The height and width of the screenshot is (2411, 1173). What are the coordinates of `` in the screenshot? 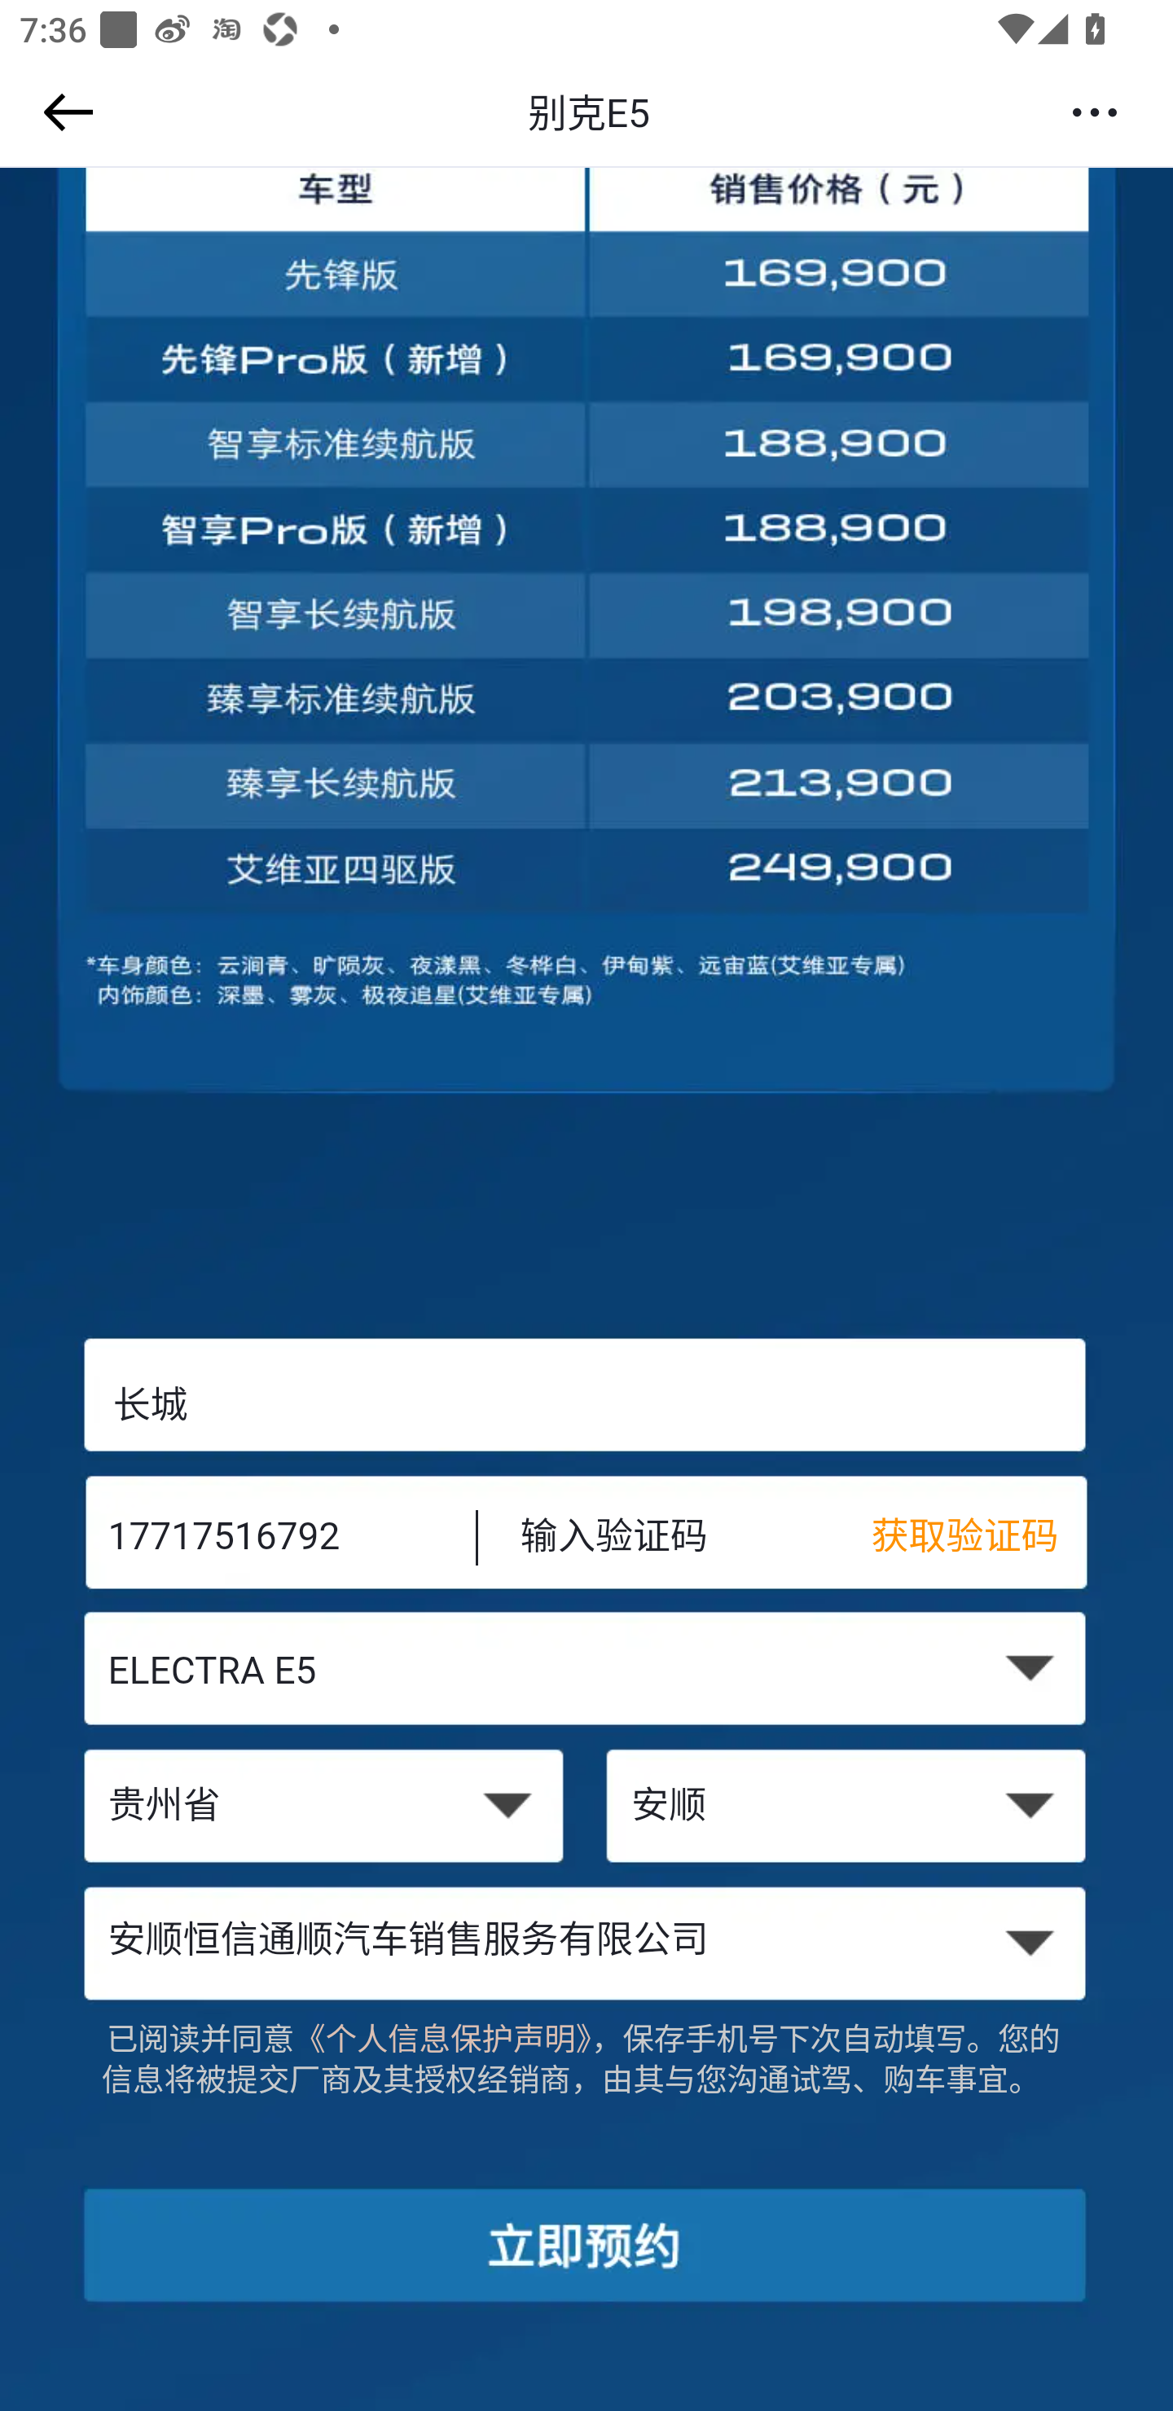 It's located at (64, 112).